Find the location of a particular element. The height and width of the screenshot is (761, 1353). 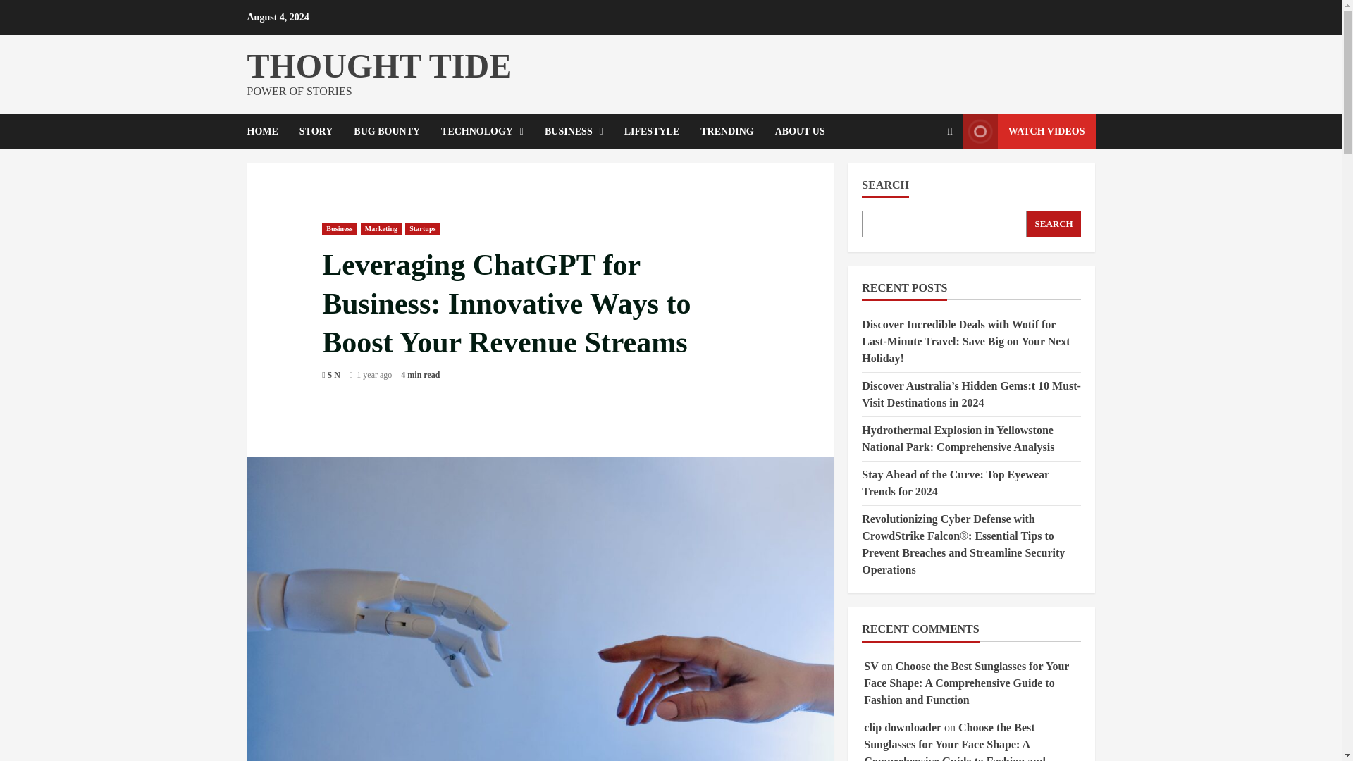

Startups is located at coordinates (422, 228).